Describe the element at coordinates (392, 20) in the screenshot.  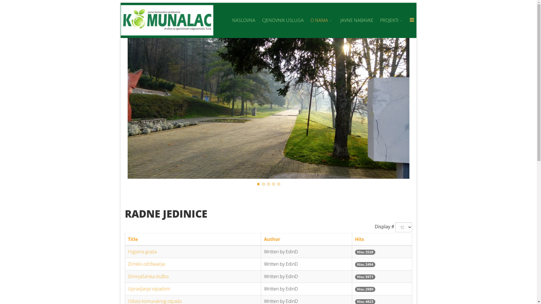
I see `PROJEKTI` at that location.